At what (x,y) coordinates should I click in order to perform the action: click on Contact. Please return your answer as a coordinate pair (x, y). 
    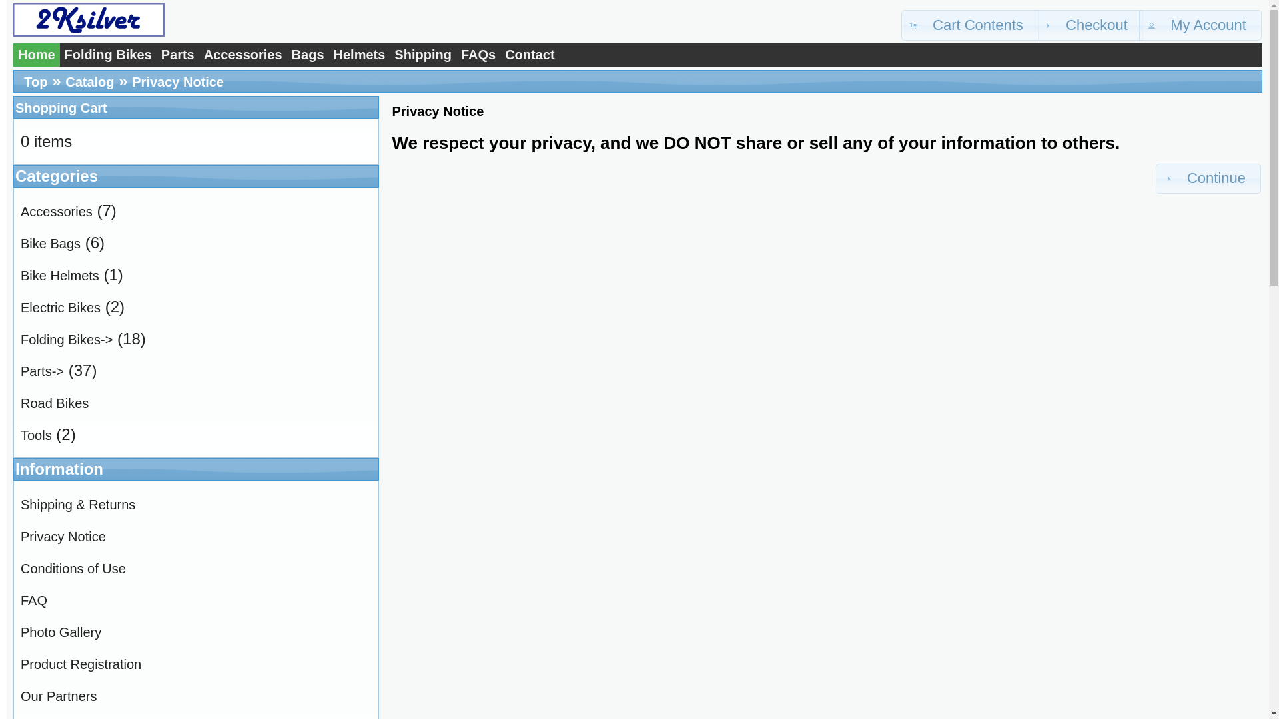
    Looking at the image, I should click on (530, 55).